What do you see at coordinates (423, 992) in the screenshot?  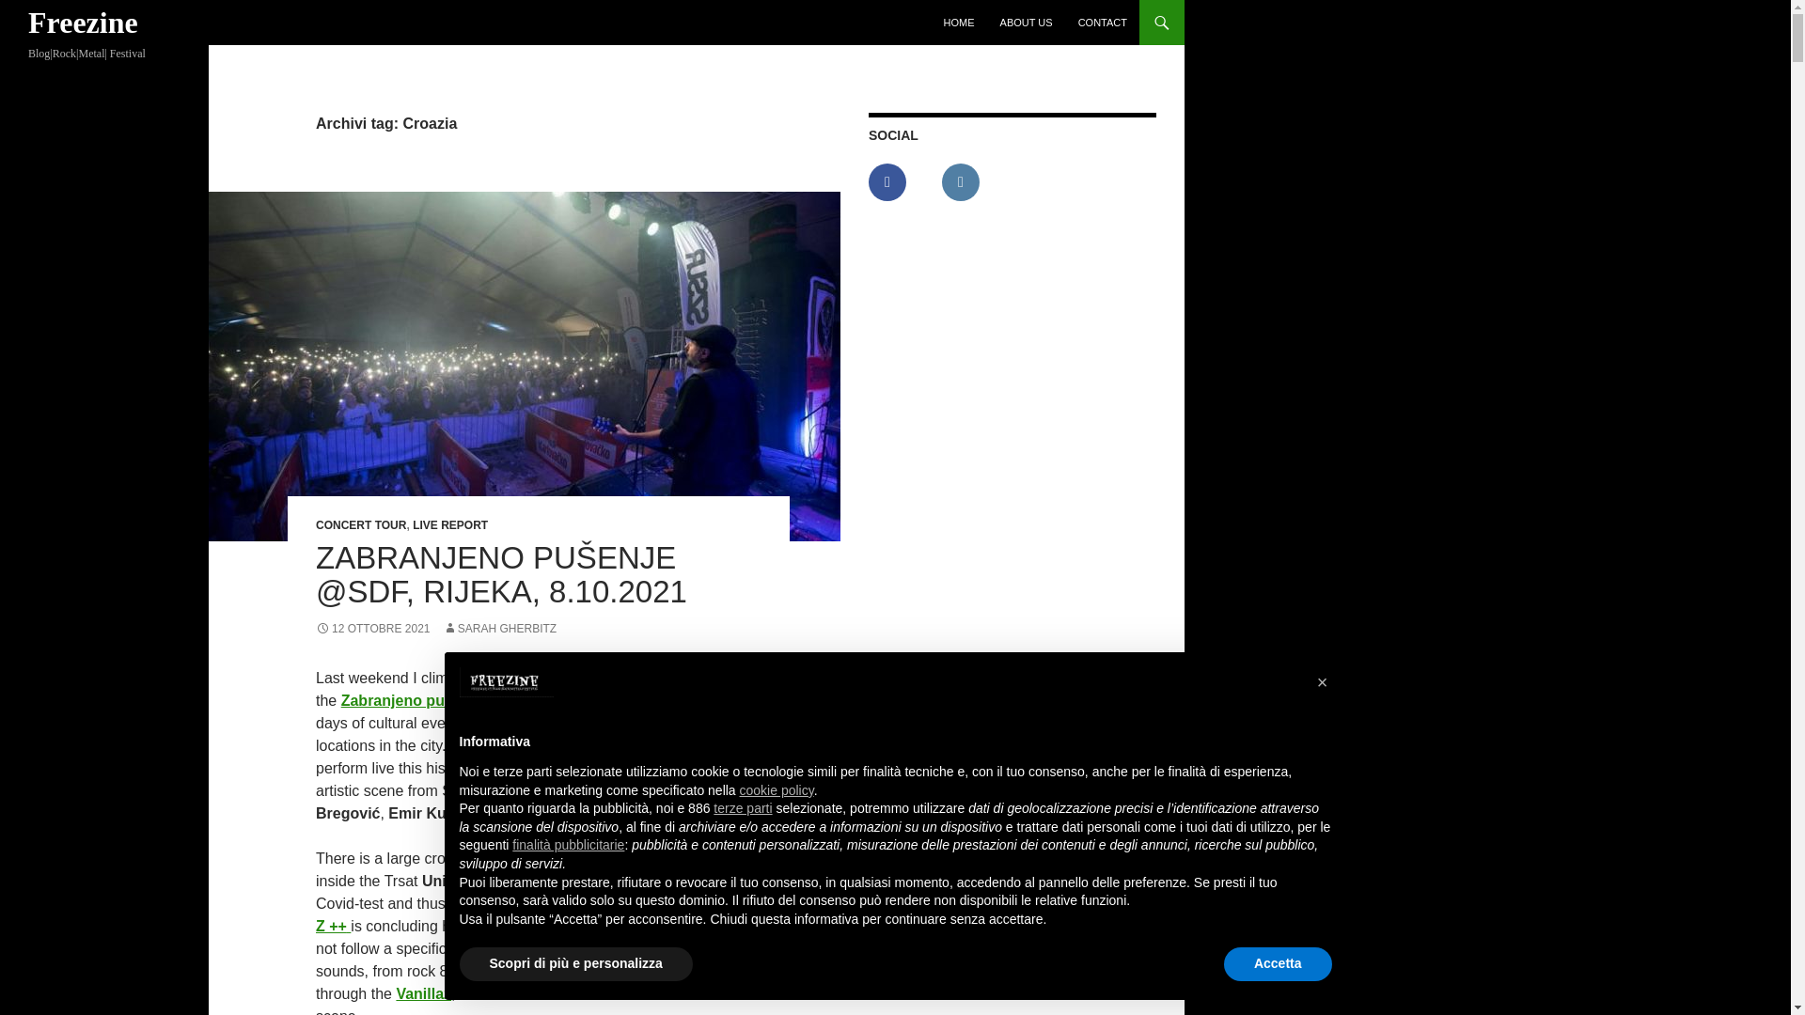 I see `Vanillaz` at bounding box center [423, 992].